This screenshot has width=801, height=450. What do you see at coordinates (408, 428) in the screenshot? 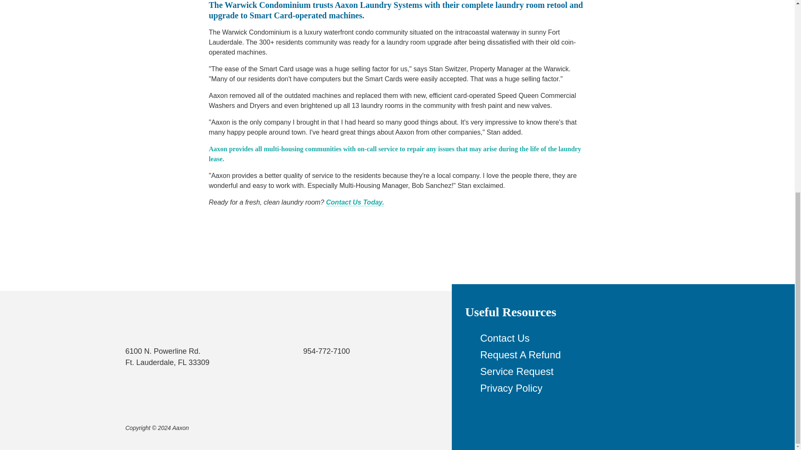
I see `LinkedIn` at bounding box center [408, 428].